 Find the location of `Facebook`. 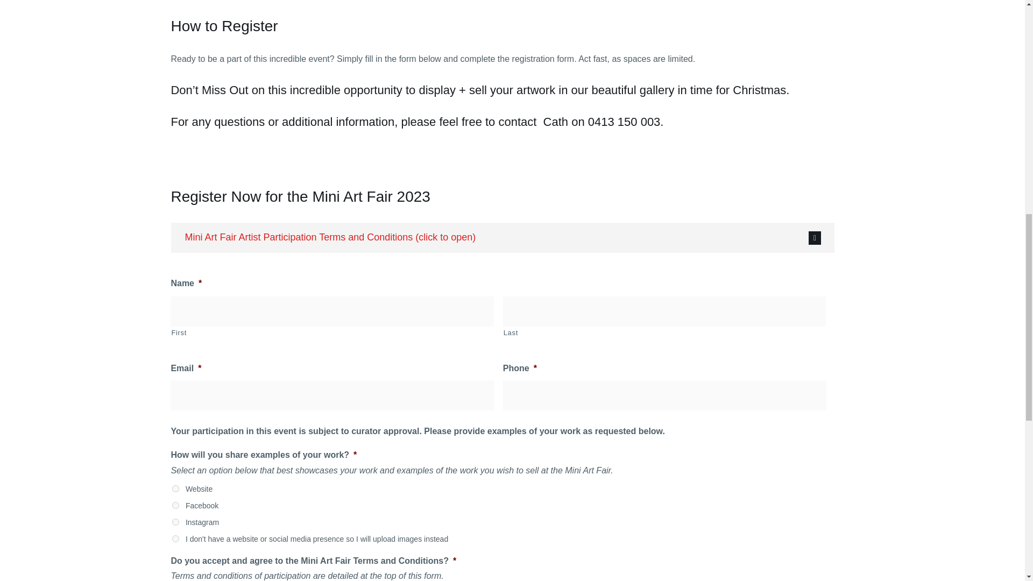

Facebook is located at coordinates (175, 506).